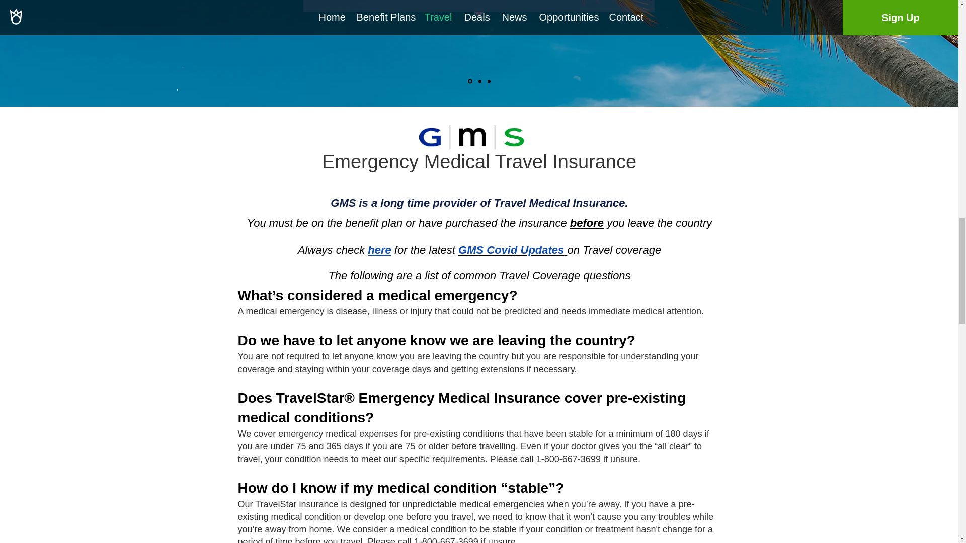 This screenshot has height=543, width=966. Describe the element at coordinates (569, 459) in the screenshot. I see `1-800-667-3699` at that location.